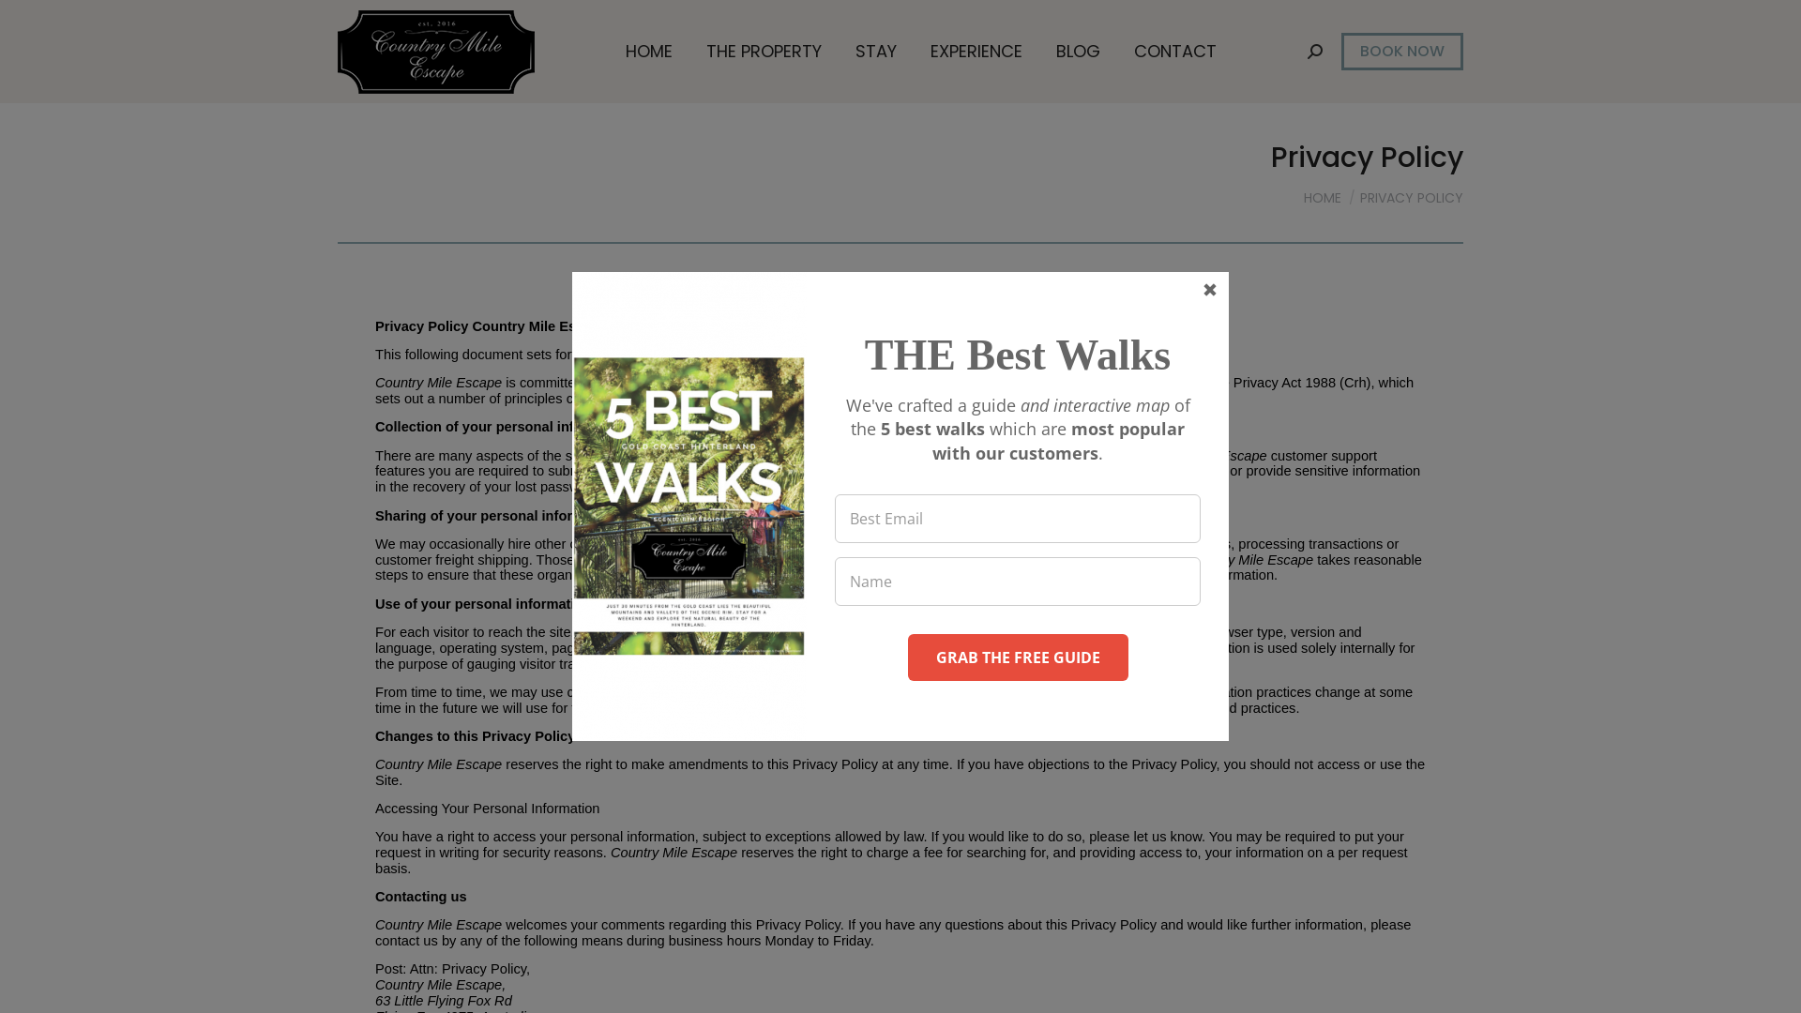 This screenshot has height=1013, width=1801. Describe the element at coordinates (1402, 52) in the screenshot. I see `BOOK NOW` at that location.